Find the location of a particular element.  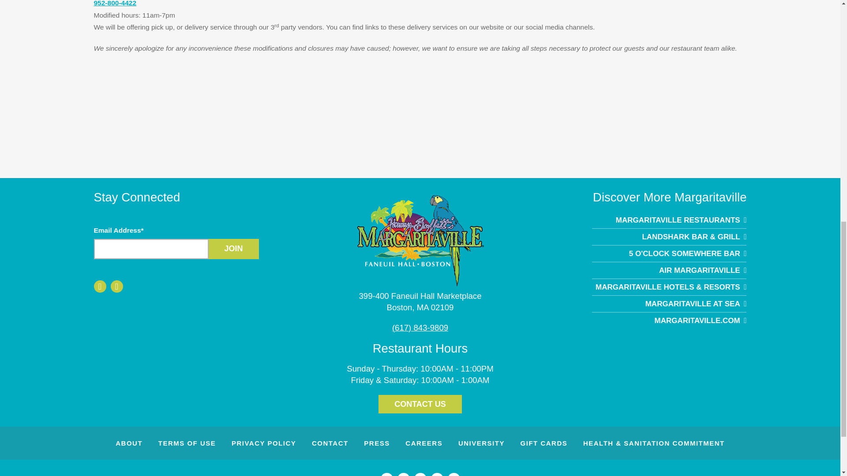

CONTACT US is located at coordinates (115, 4).